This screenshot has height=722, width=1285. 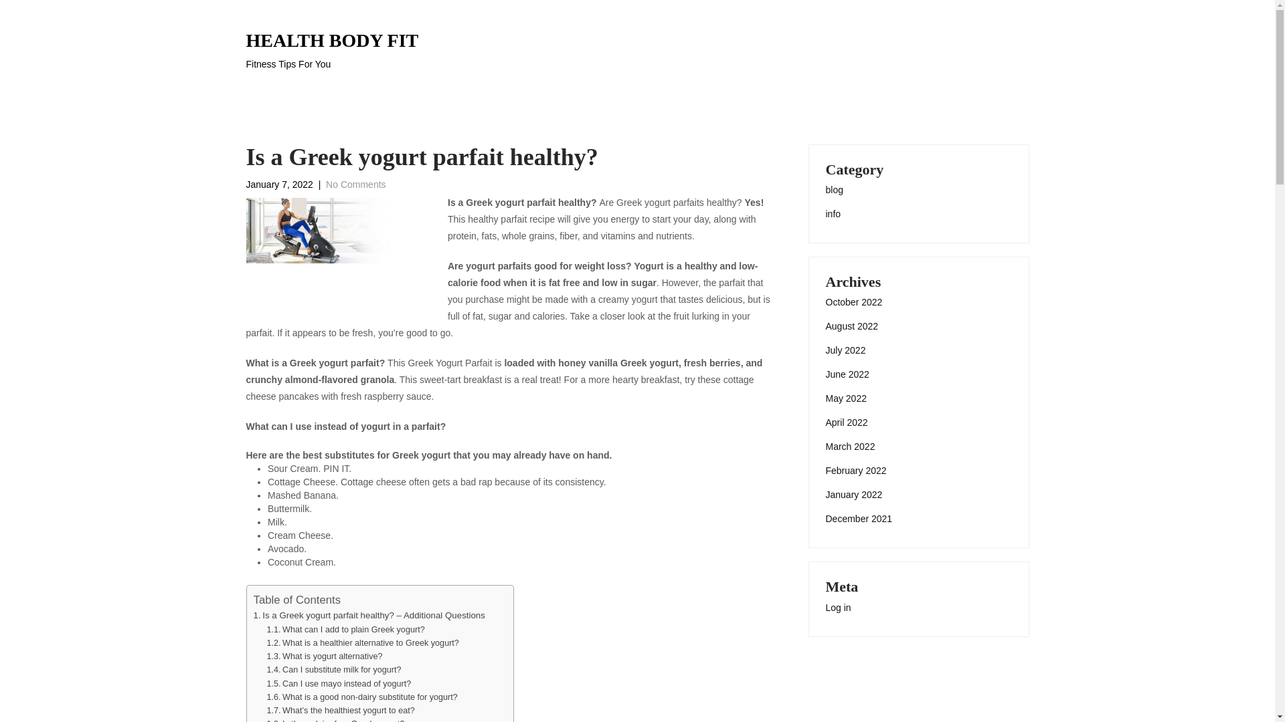 I want to click on Log in, so click(x=838, y=607).